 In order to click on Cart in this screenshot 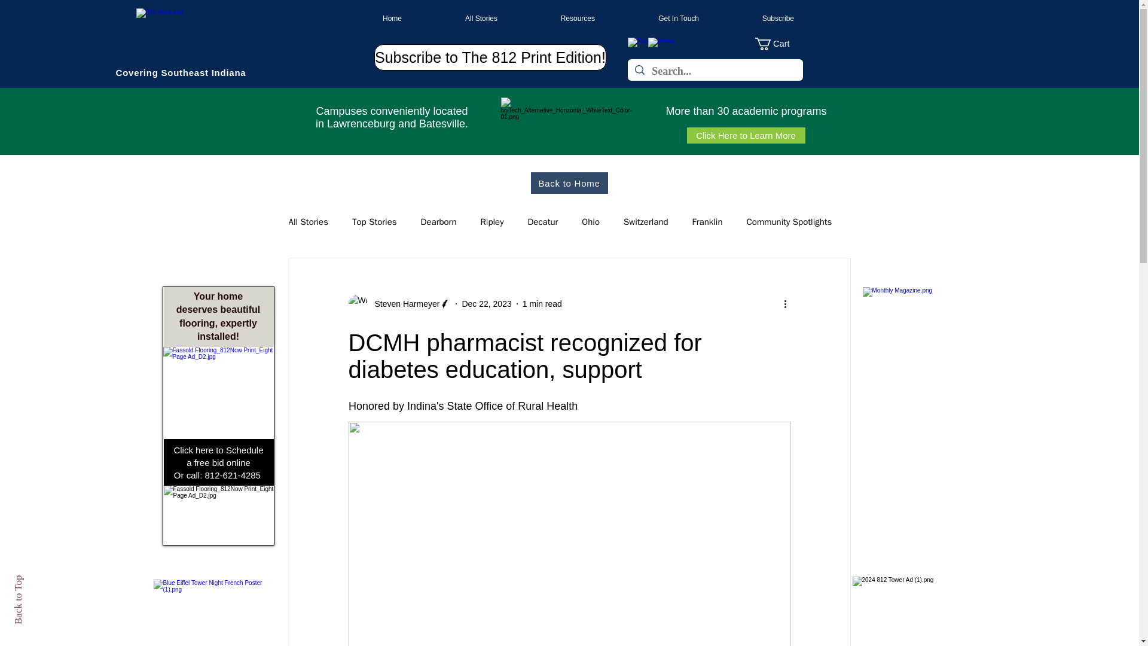, I will do `click(778, 44)`.